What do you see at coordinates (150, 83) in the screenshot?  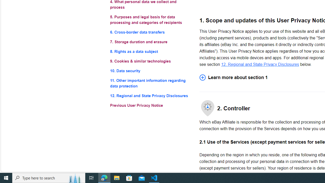 I see `11. Other important information regarding data protection` at bounding box center [150, 83].